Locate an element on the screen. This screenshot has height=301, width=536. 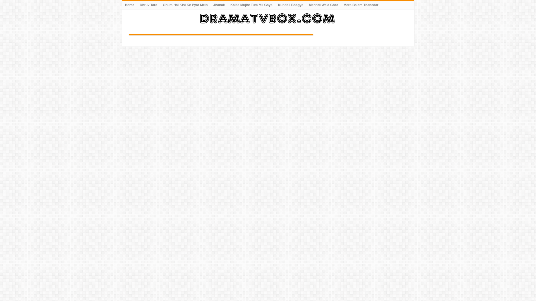
Mehndi Wala Ghar is located at coordinates (323, 5).